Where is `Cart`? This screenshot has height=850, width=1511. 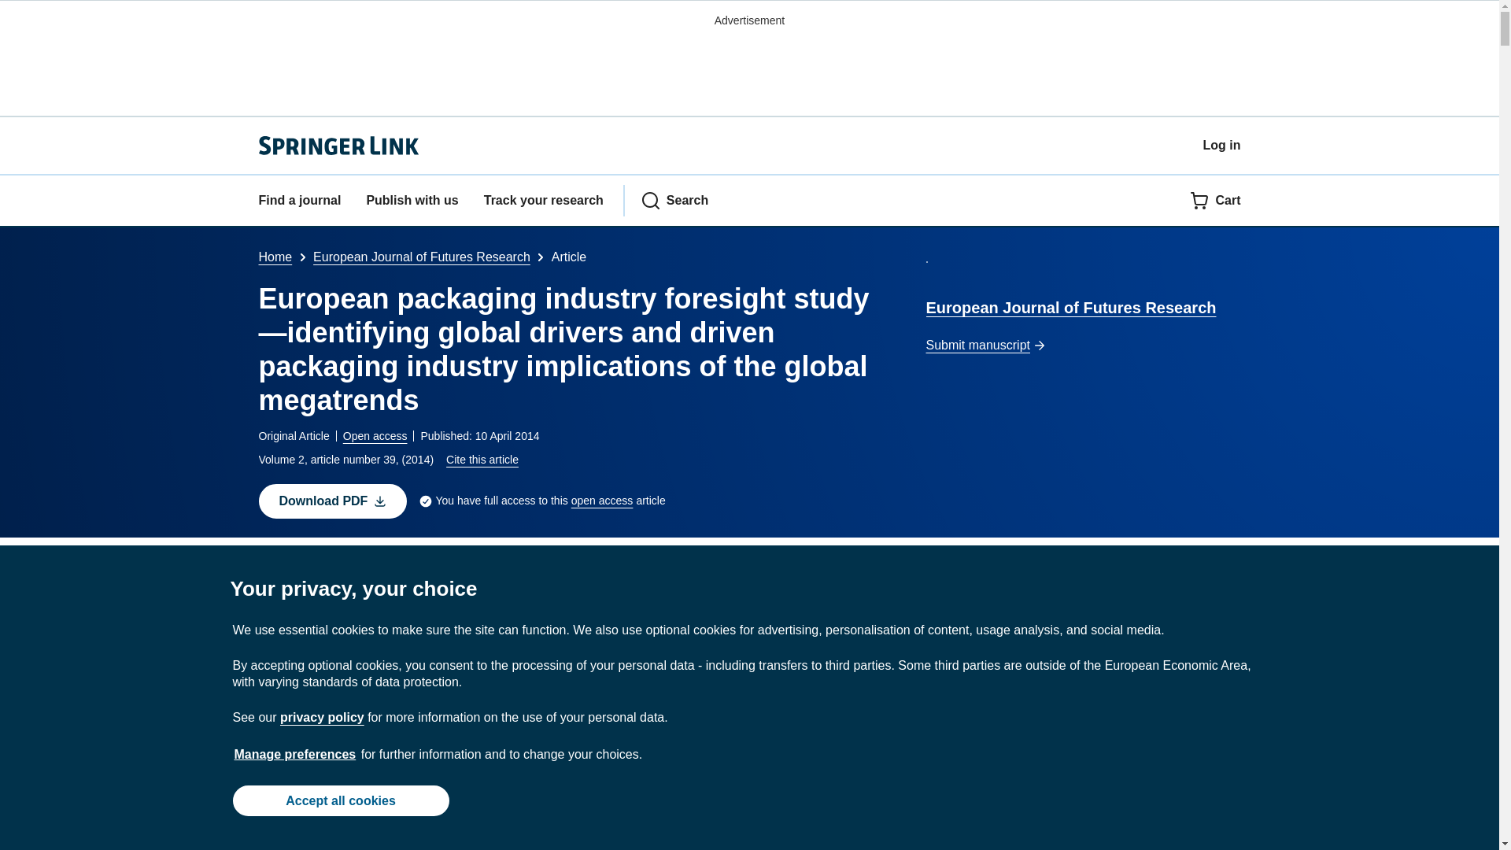
Cart is located at coordinates (1215, 200).